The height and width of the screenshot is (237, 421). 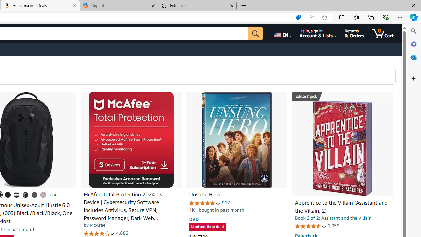 I want to click on Editors' pick Best Science Fiction & Fantasy, so click(x=343, y=96).